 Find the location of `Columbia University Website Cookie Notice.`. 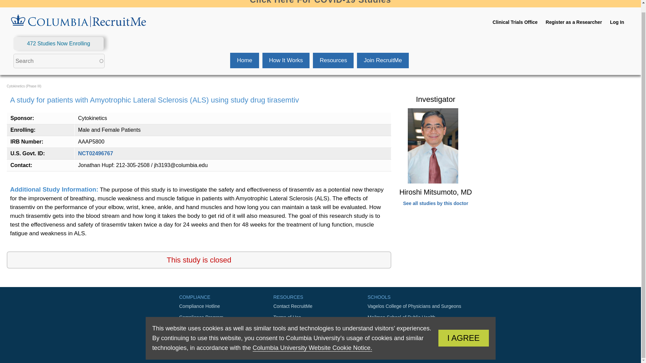

Columbia University Website Cookie Notice. is located at coordinates (312, 340).